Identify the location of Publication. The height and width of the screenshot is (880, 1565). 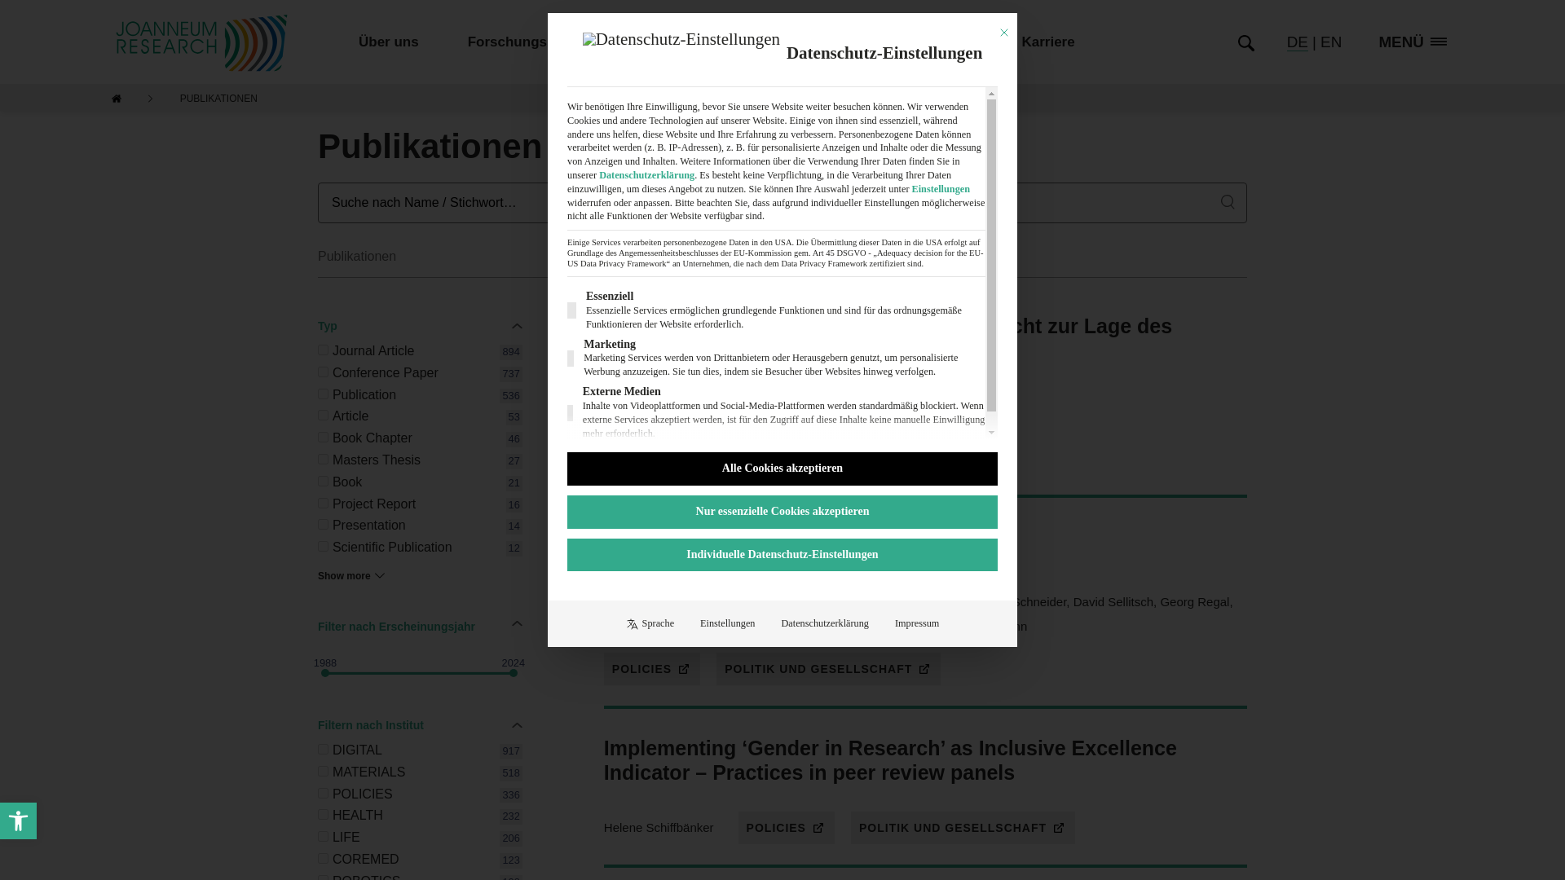
(323, 836).